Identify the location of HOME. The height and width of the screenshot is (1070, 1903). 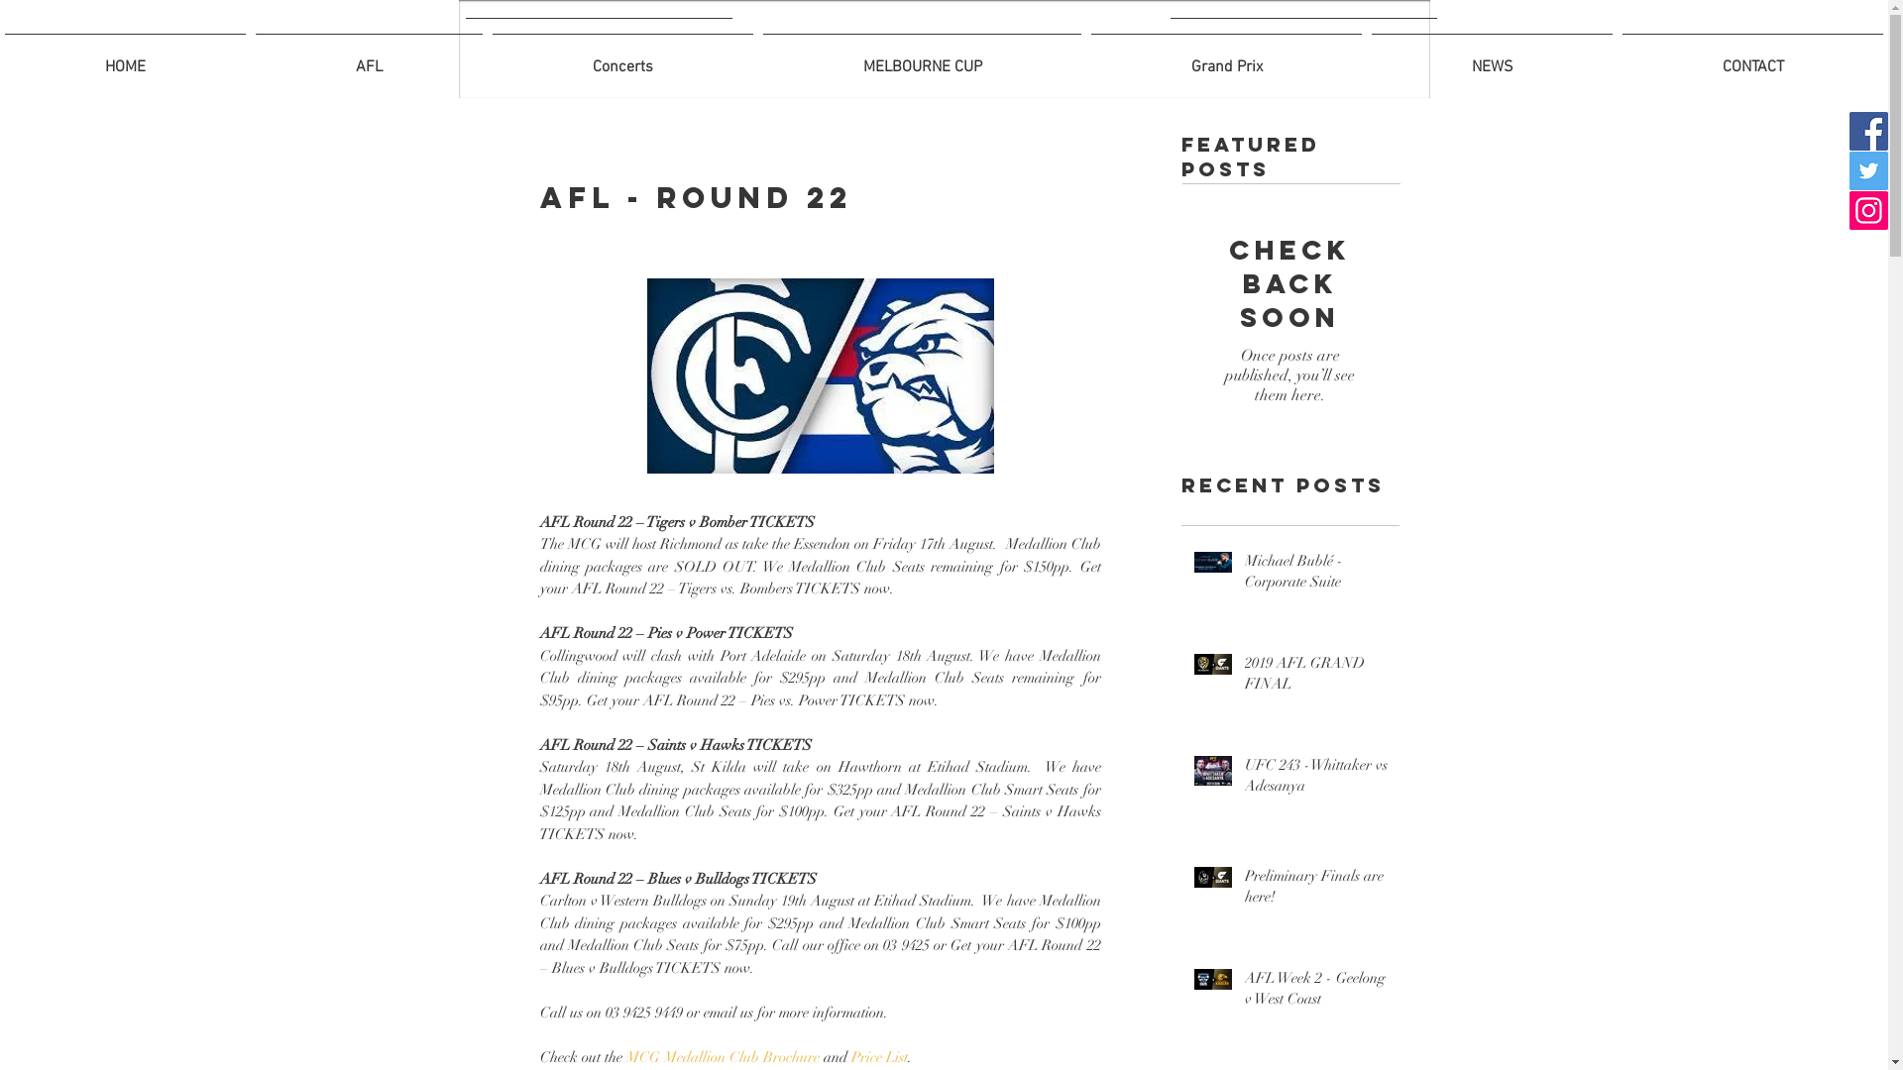
(125, 58).